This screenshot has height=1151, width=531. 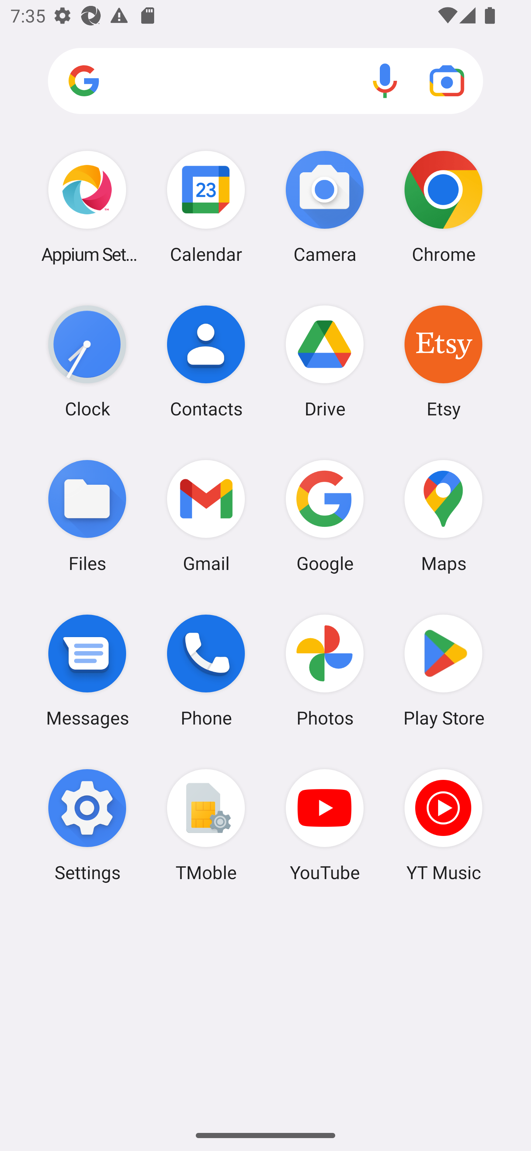 What do you see at coordinates (325, 207) in the screenshot?
I see `Camera` at bounding box center [325, 207].